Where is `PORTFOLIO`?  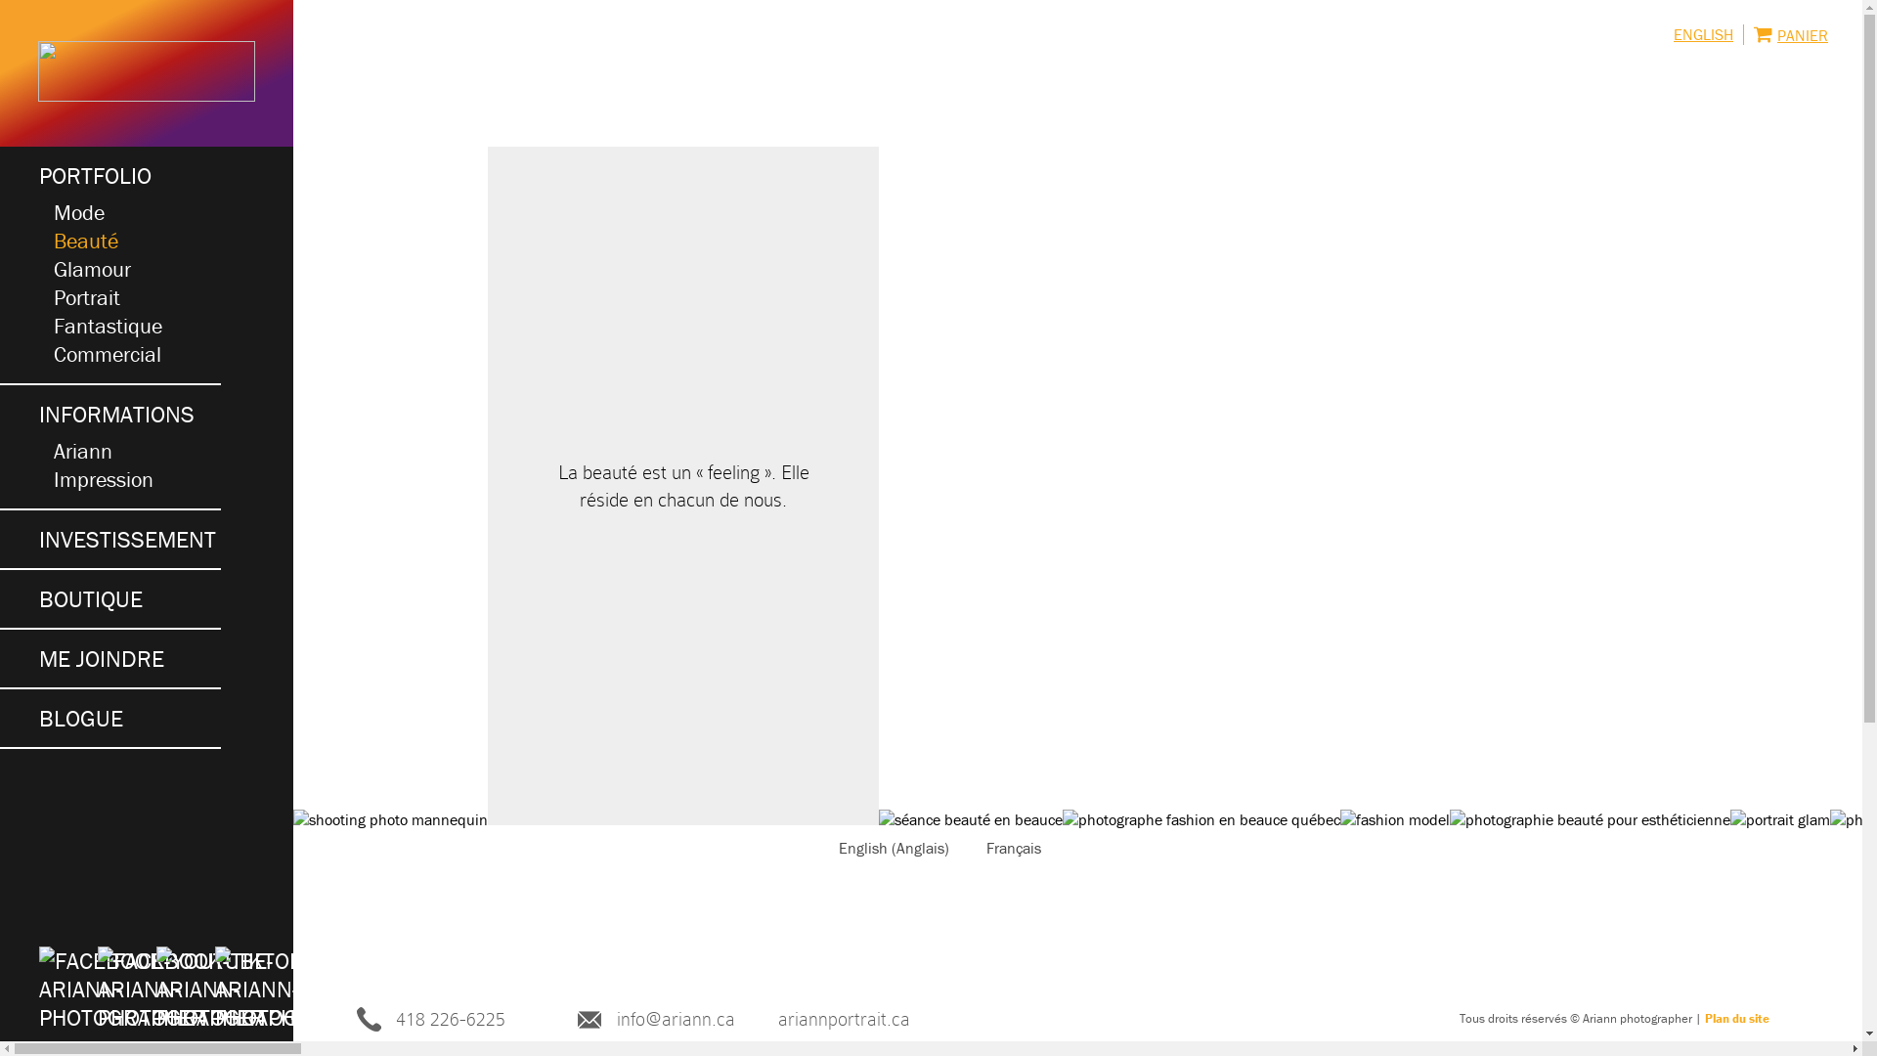
PORTFOLIO is located at coordinates (130, 176).